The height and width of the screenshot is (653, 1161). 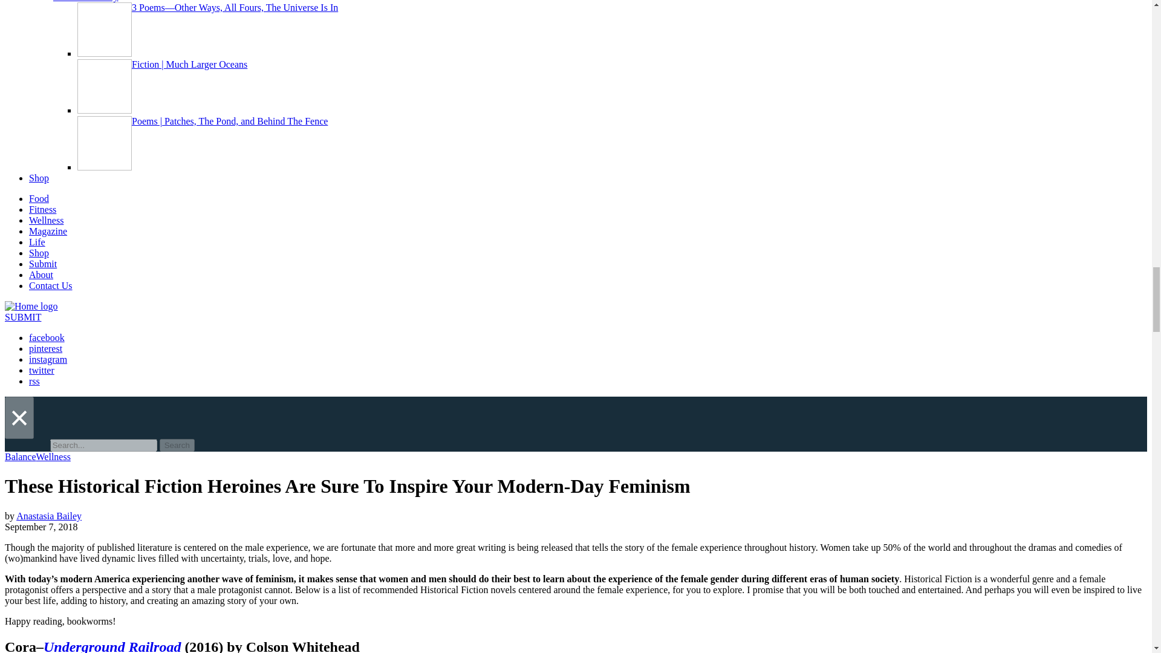 I want to click on Search, so click(x=177, y=445).